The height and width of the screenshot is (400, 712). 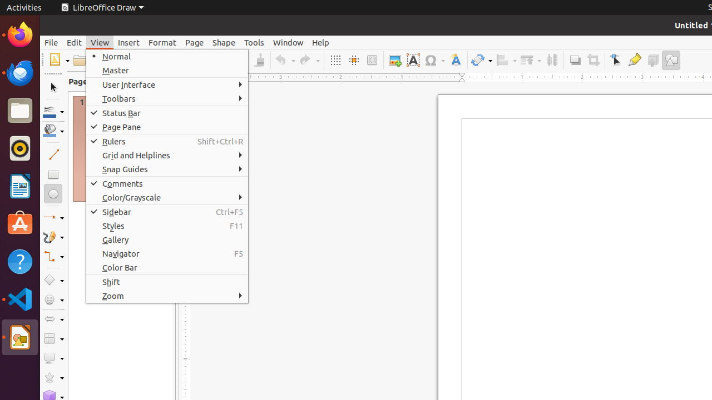 What do you see at coordinates (53, 88) in the screenshot?
I see `Select` at bounding box center [53, 88].